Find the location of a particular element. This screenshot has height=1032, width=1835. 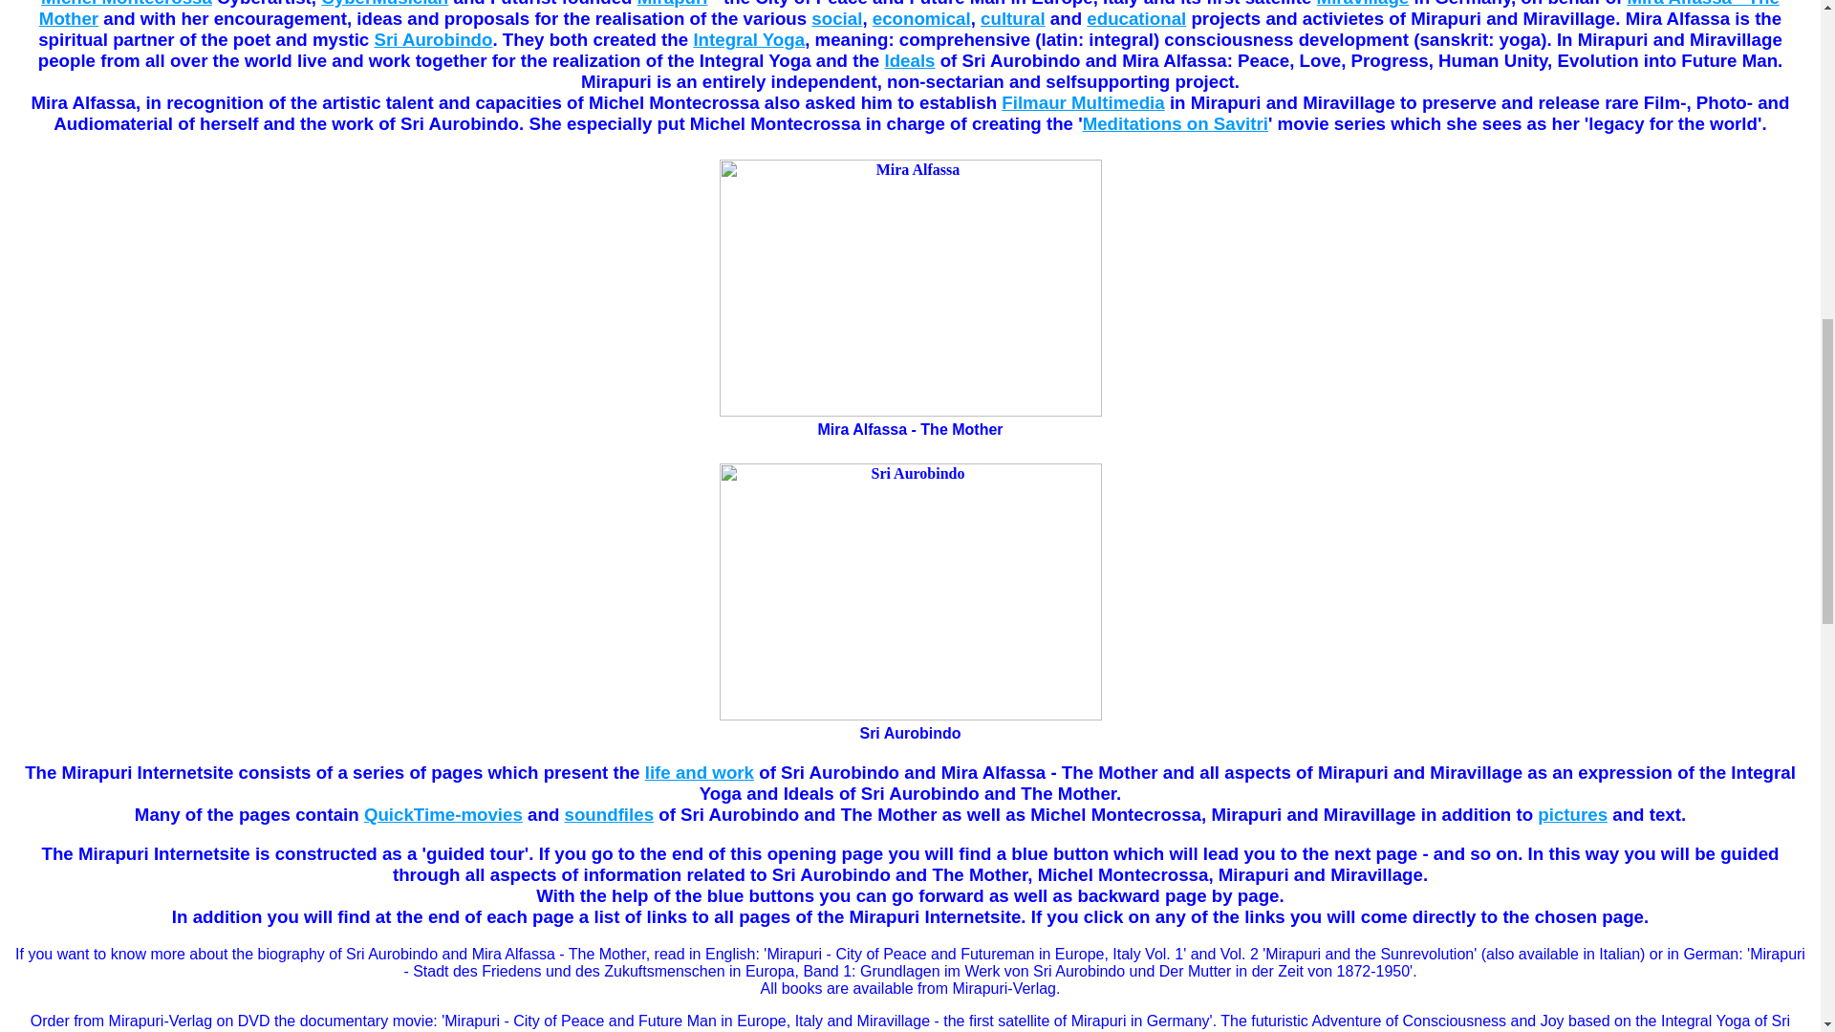

educational is located at coordinates (1135, 18).